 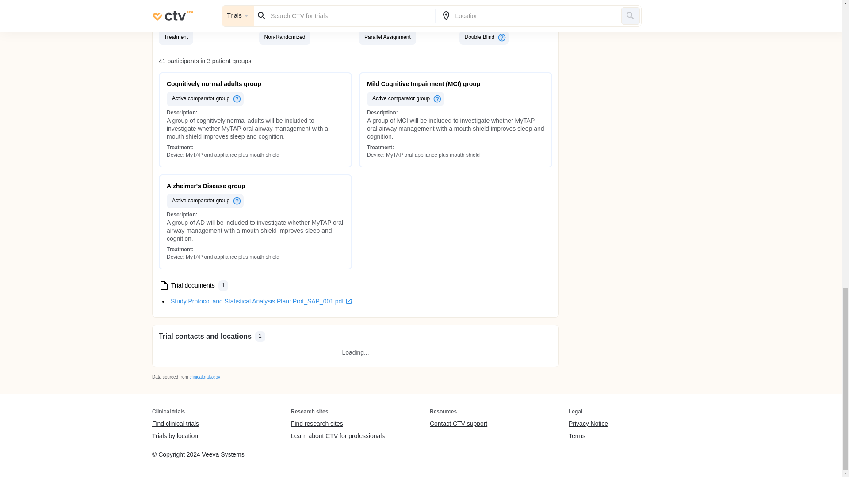 I want to click on clinicaltrials.gov, so click(x=204, y=376).